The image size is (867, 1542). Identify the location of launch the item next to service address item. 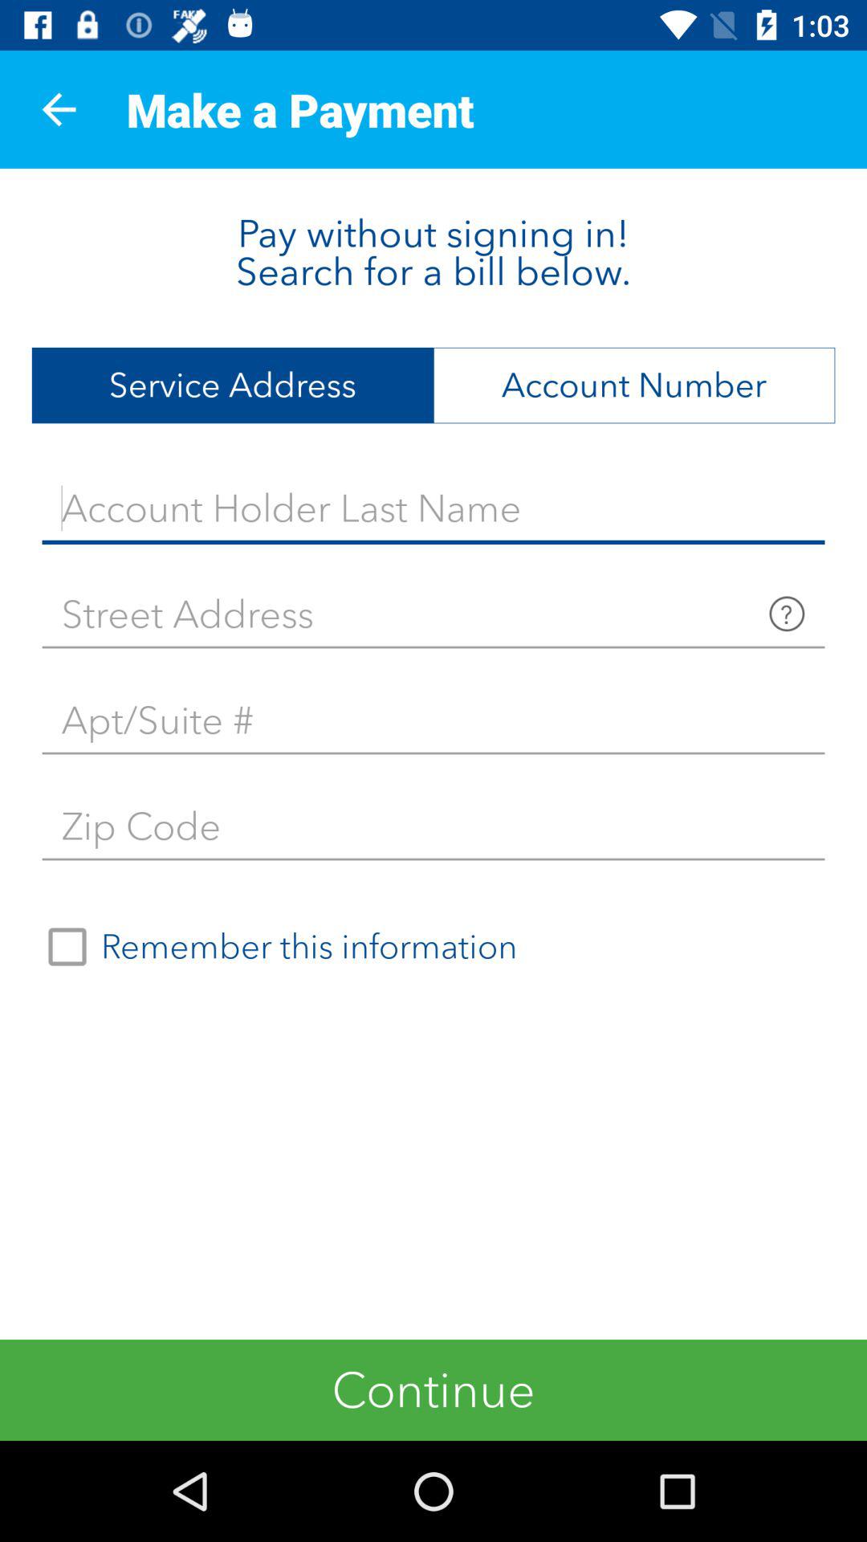
(634, 385).